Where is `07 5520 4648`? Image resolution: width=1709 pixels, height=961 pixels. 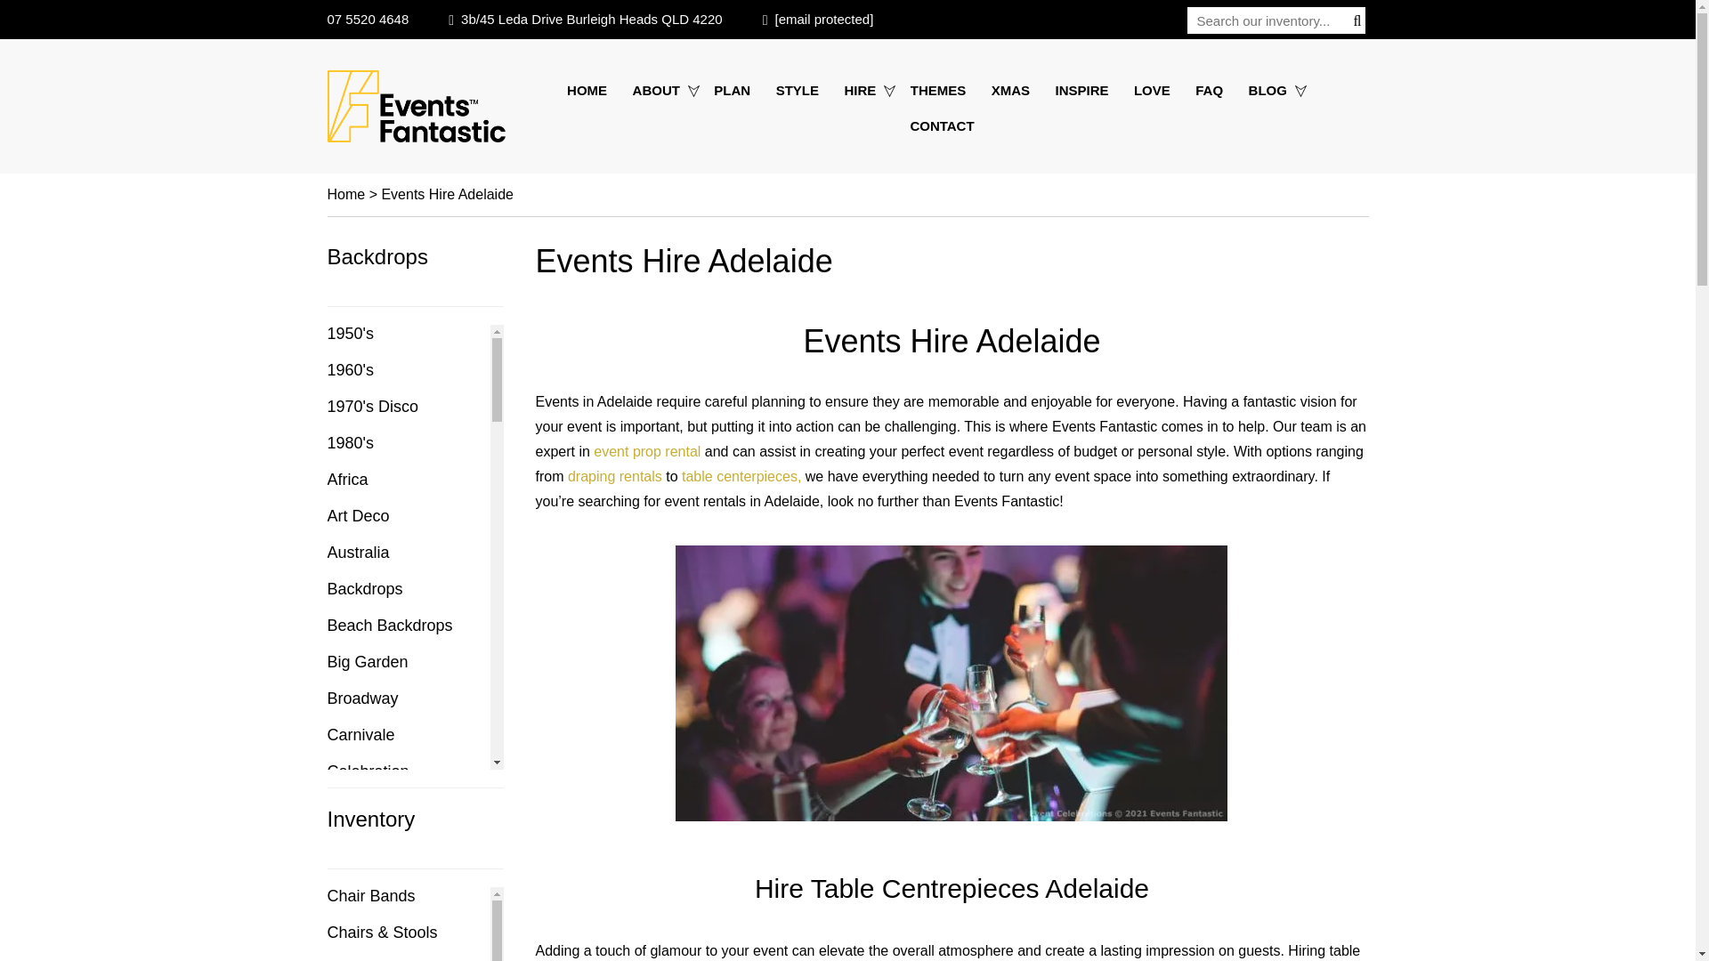 07 5520 4648 is located at coordinates (369, 19).